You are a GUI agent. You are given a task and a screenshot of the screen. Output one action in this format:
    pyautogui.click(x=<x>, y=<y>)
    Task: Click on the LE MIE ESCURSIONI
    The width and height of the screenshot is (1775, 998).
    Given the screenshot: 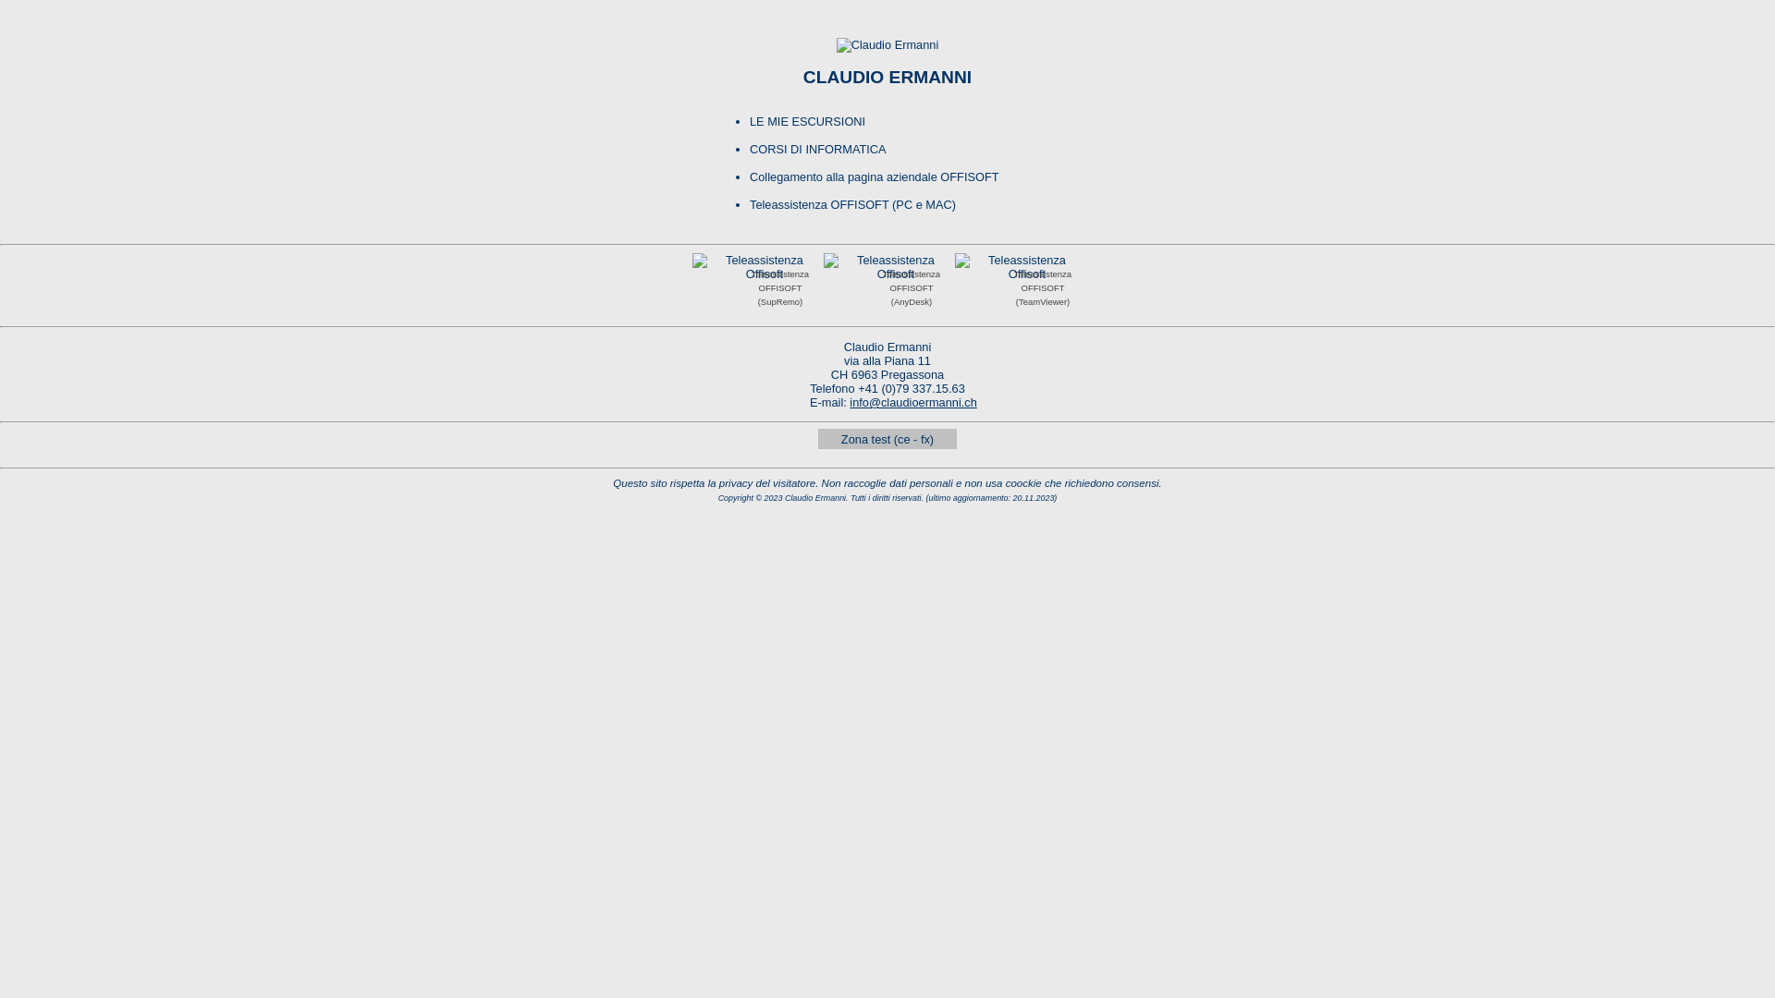 What is the action you would take?
    pyautogui.click(x=808, y=122)
    